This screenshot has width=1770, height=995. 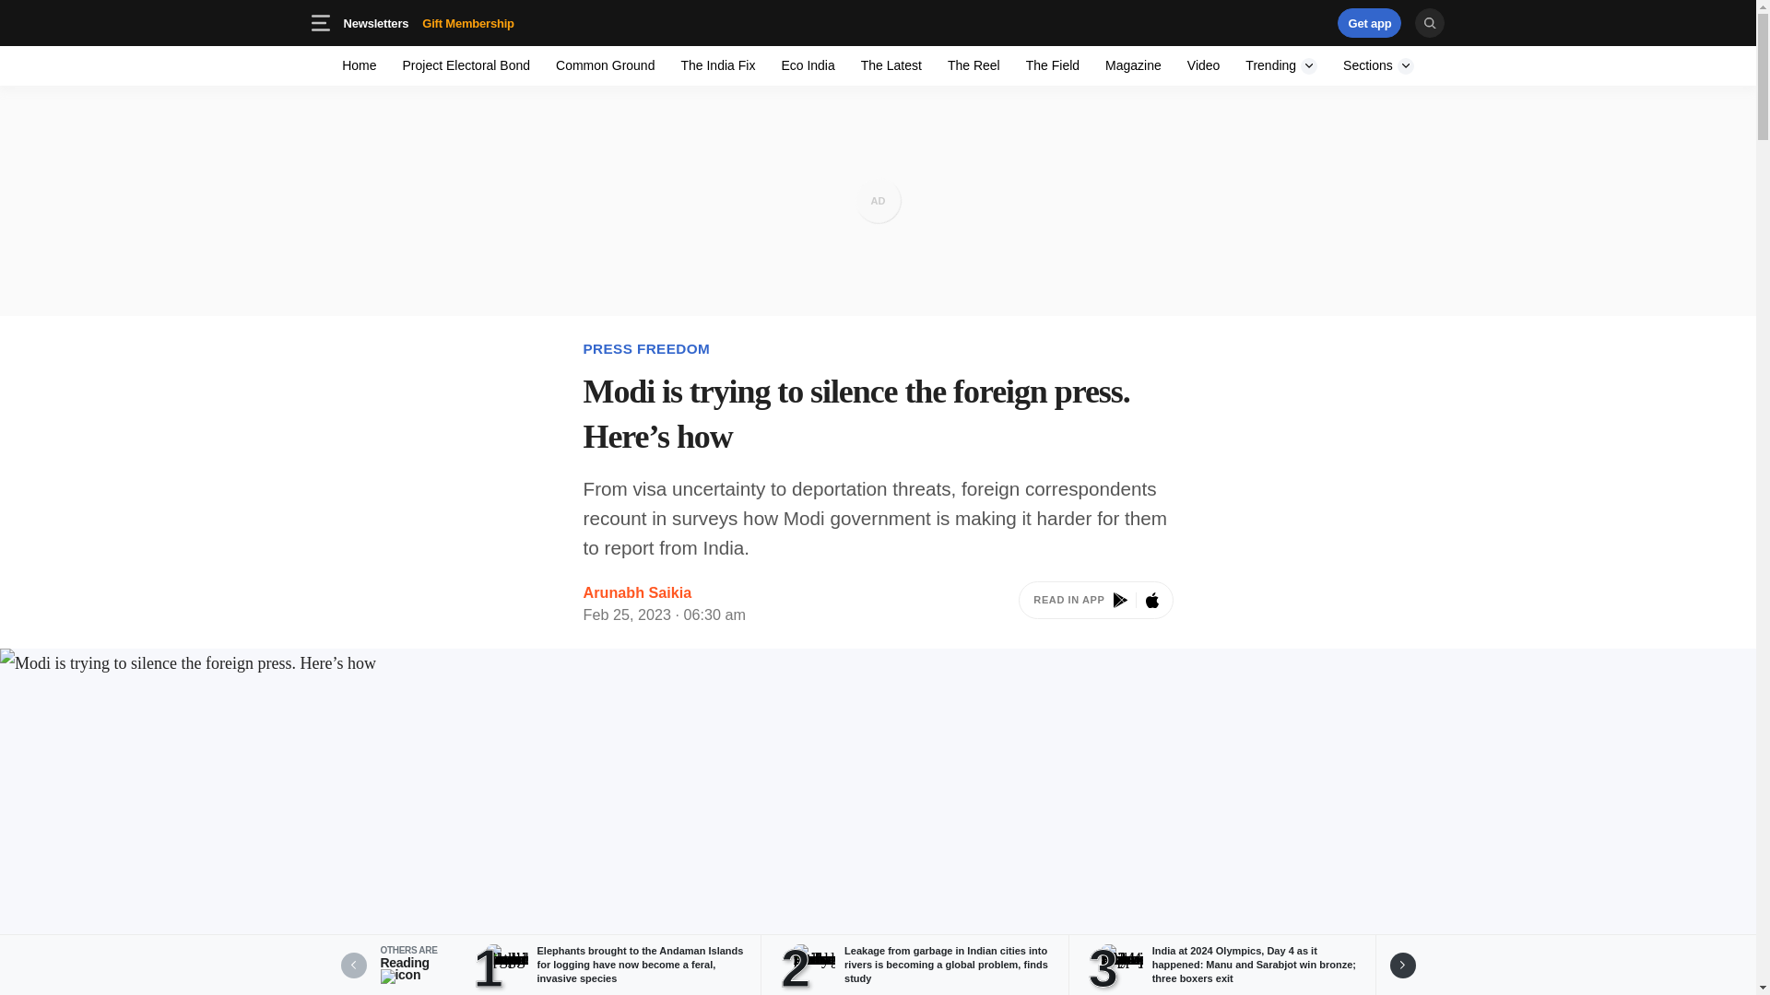 I want to click on The India Fix, so click(x=717, y=64).